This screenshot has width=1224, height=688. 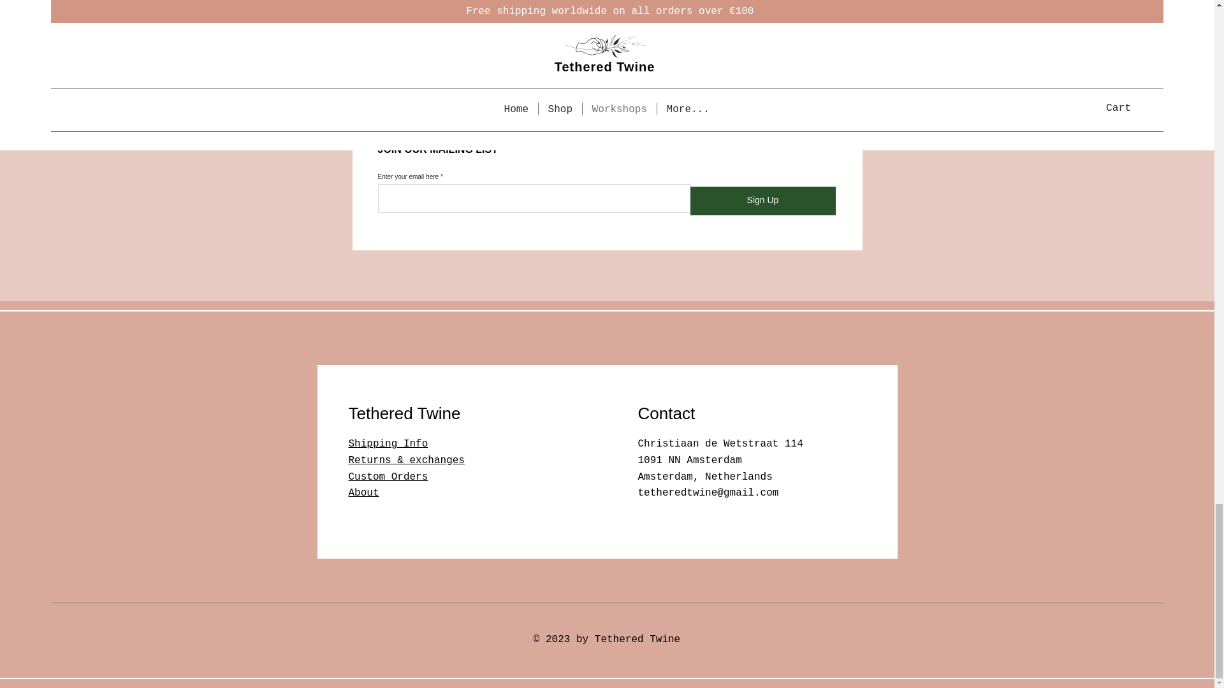 What do you see at coordinates (762, 201) in the screenshot?
I see `Sign Up` at bounding box center [762, 201].